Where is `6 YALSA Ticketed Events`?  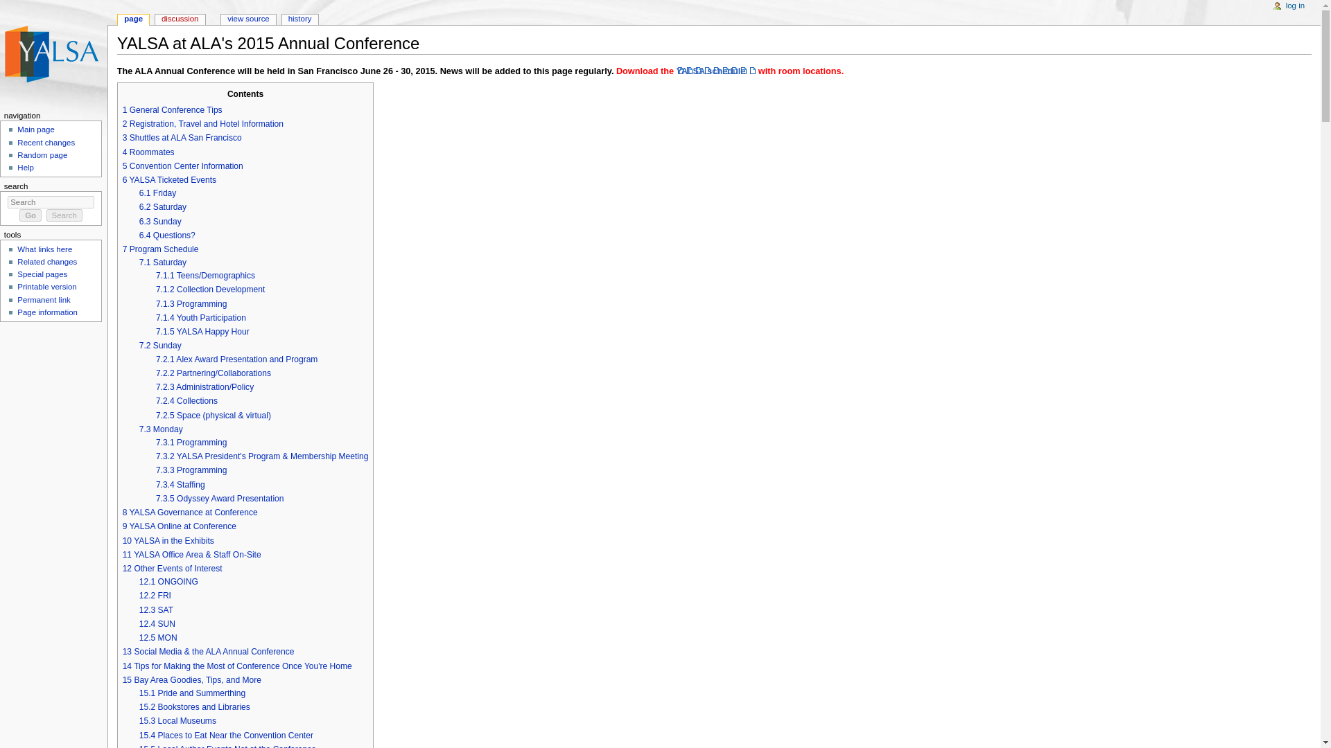 6 YALSA Ticketed Events is located at coordinates (169, 179).